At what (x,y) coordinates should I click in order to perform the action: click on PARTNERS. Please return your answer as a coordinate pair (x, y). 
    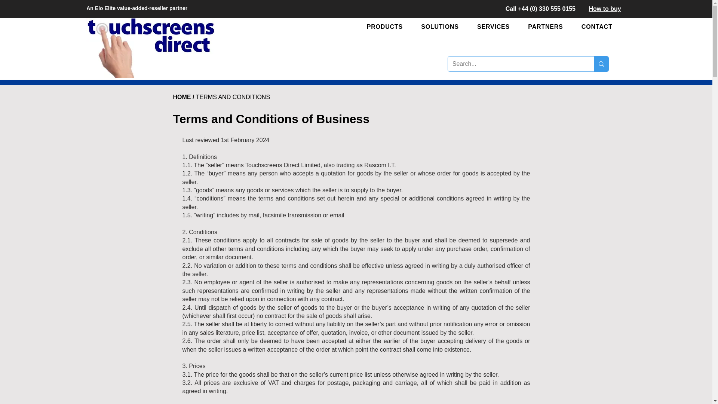
    Looking at the image, I should click on (549, 27).